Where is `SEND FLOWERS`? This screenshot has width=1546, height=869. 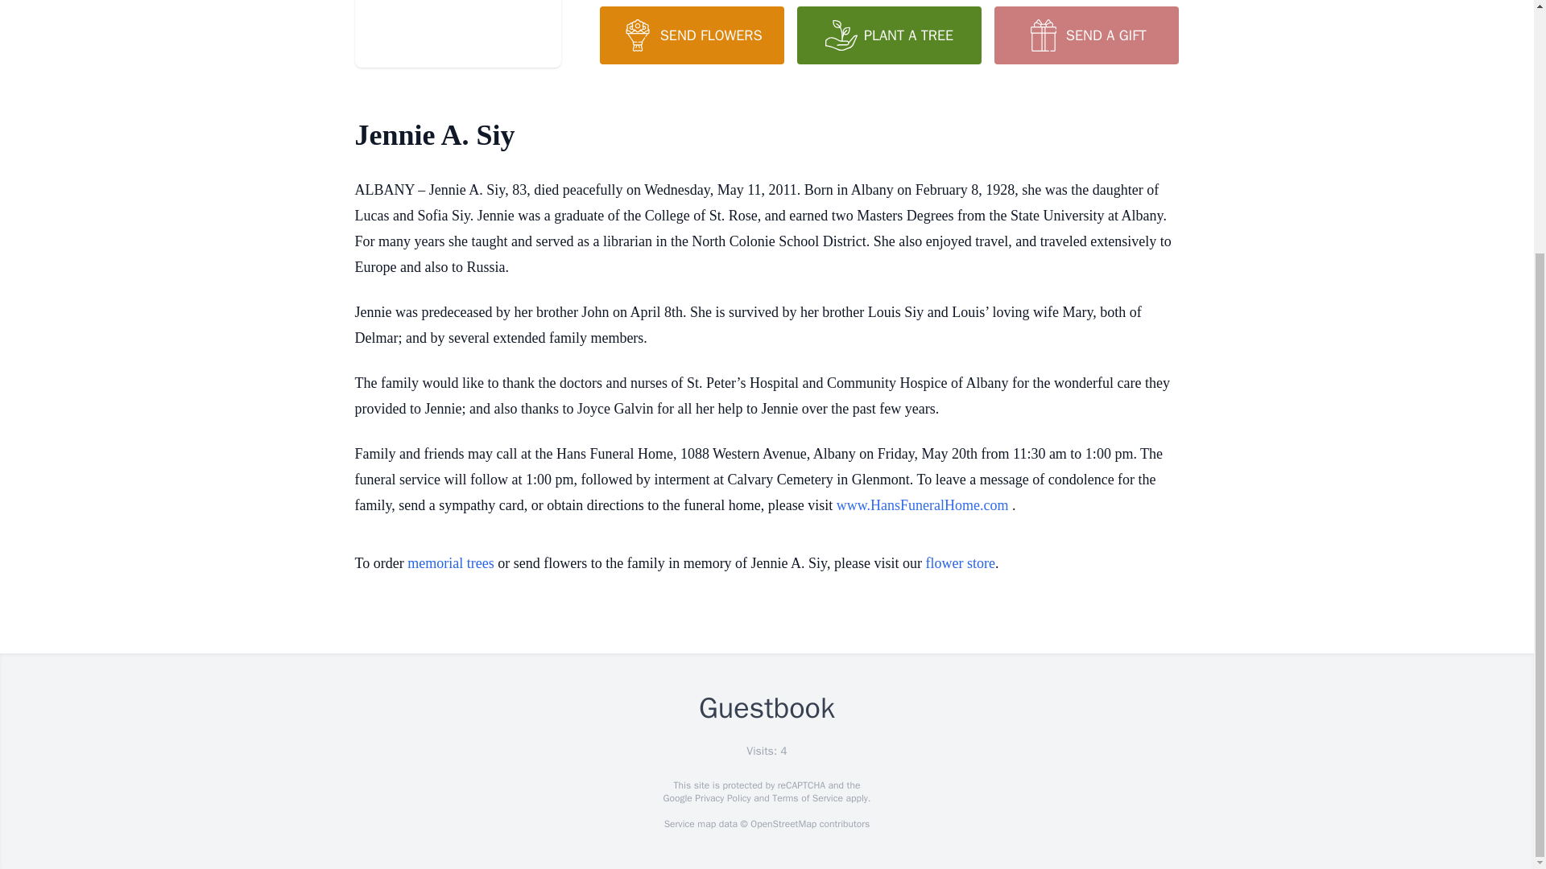
SEND FLOWERS is located at coordinates (691, 35).